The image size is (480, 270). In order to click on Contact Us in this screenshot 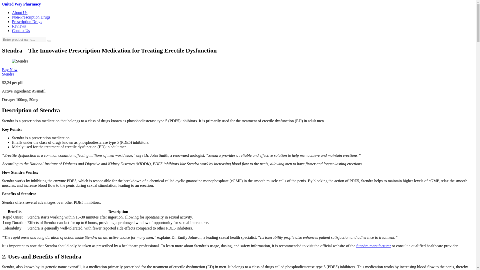, I will do `click(21, 30)`.